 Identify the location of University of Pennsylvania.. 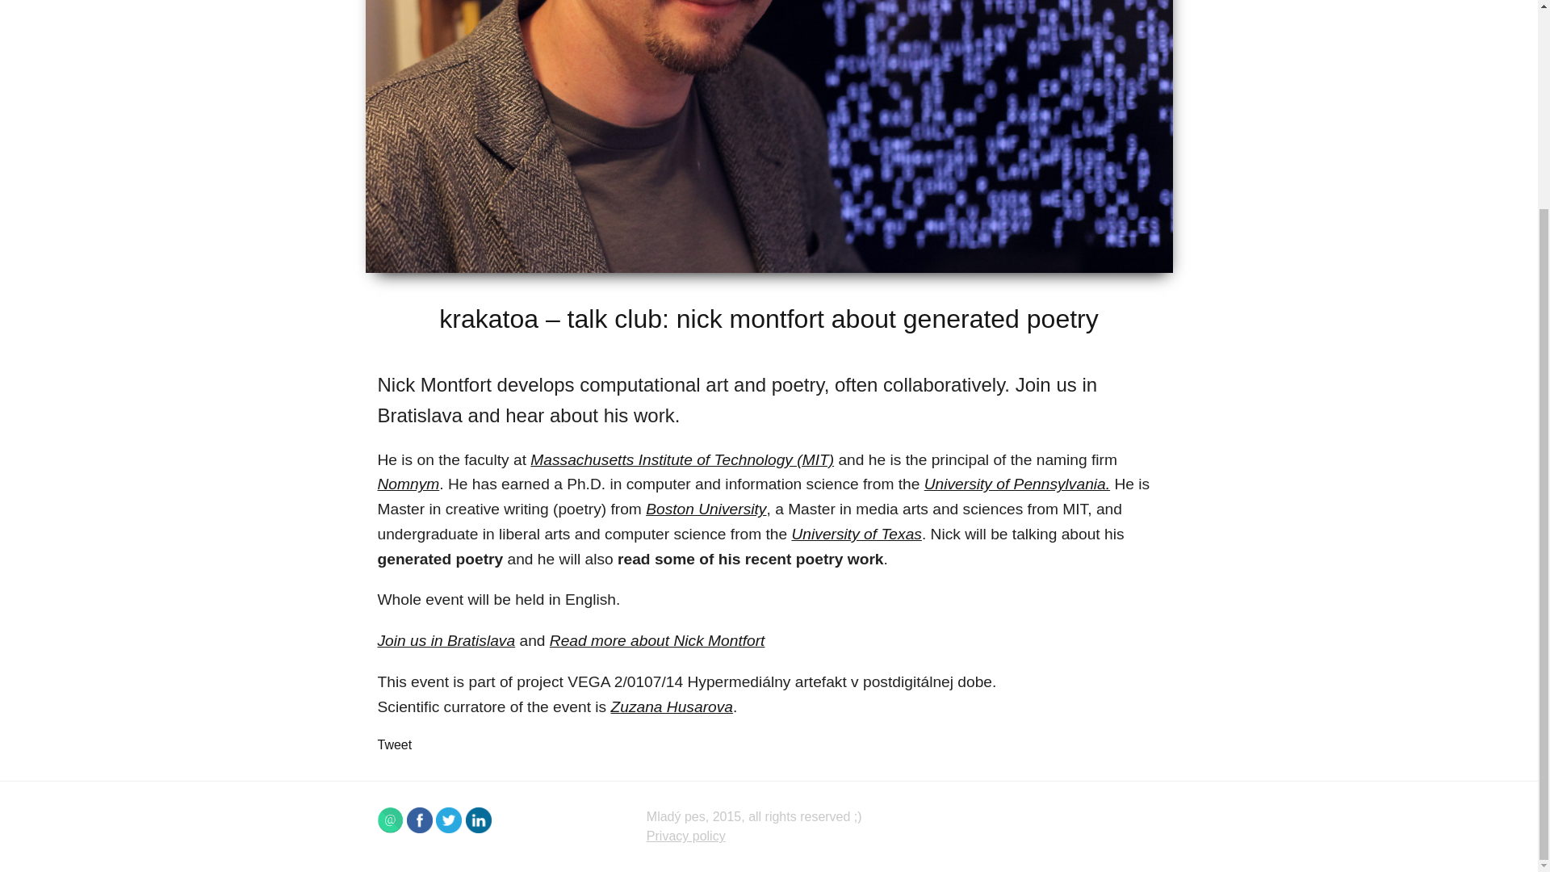
(1016, 484).